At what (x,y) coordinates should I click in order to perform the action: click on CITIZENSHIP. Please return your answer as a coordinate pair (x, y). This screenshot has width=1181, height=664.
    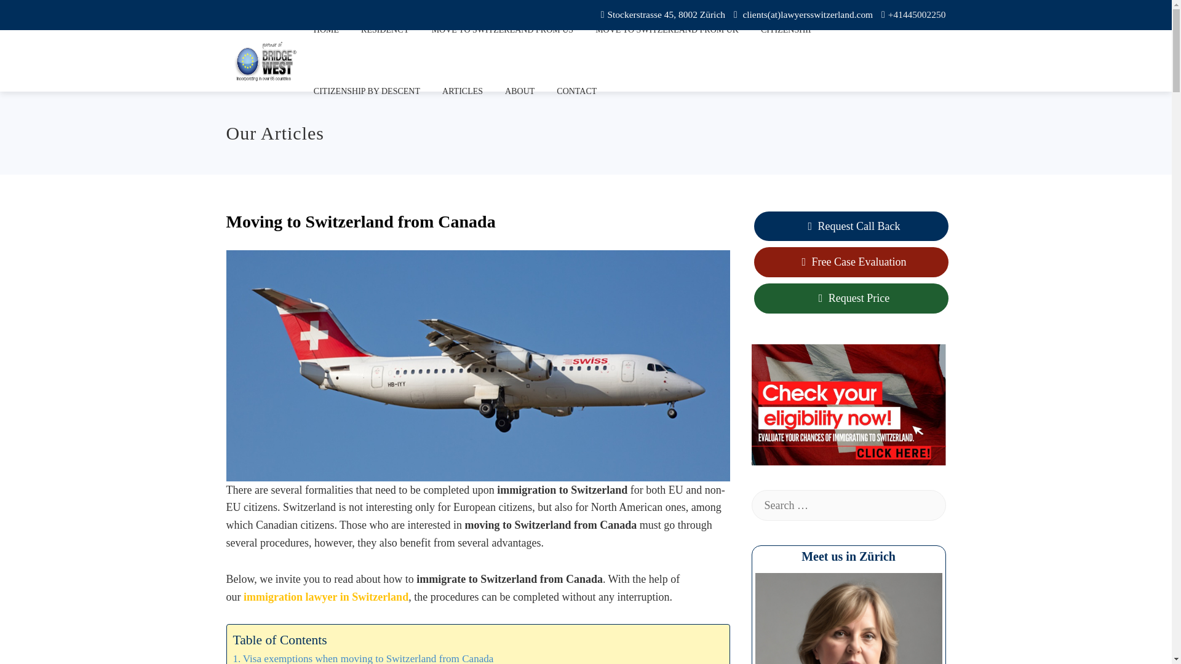
    Looking at the image, I should click on (786, 31).